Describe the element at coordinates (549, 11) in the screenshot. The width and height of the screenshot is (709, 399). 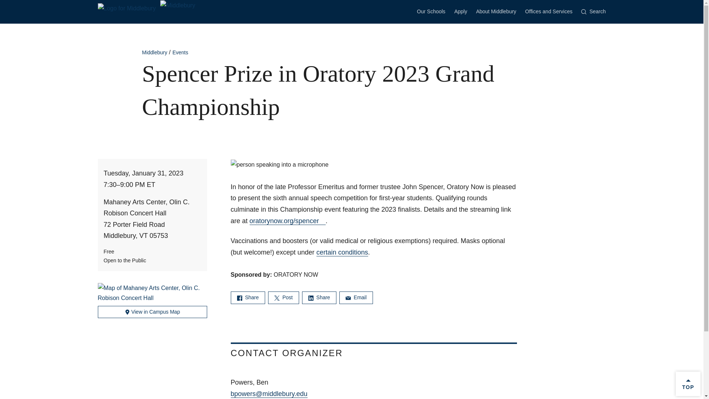
I see `Offices and Services` at that location.